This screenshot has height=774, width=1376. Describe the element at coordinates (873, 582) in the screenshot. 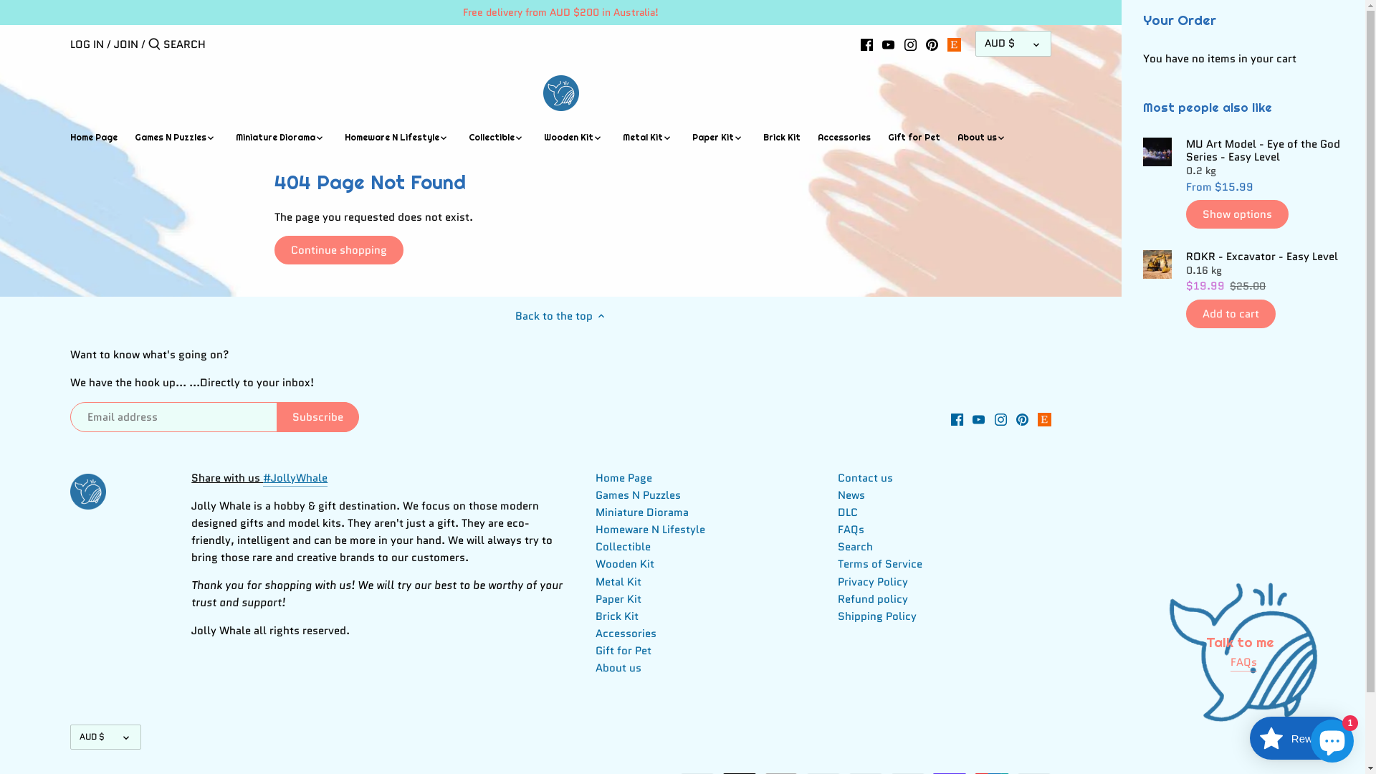

I see `Privacy Policy` at that location.